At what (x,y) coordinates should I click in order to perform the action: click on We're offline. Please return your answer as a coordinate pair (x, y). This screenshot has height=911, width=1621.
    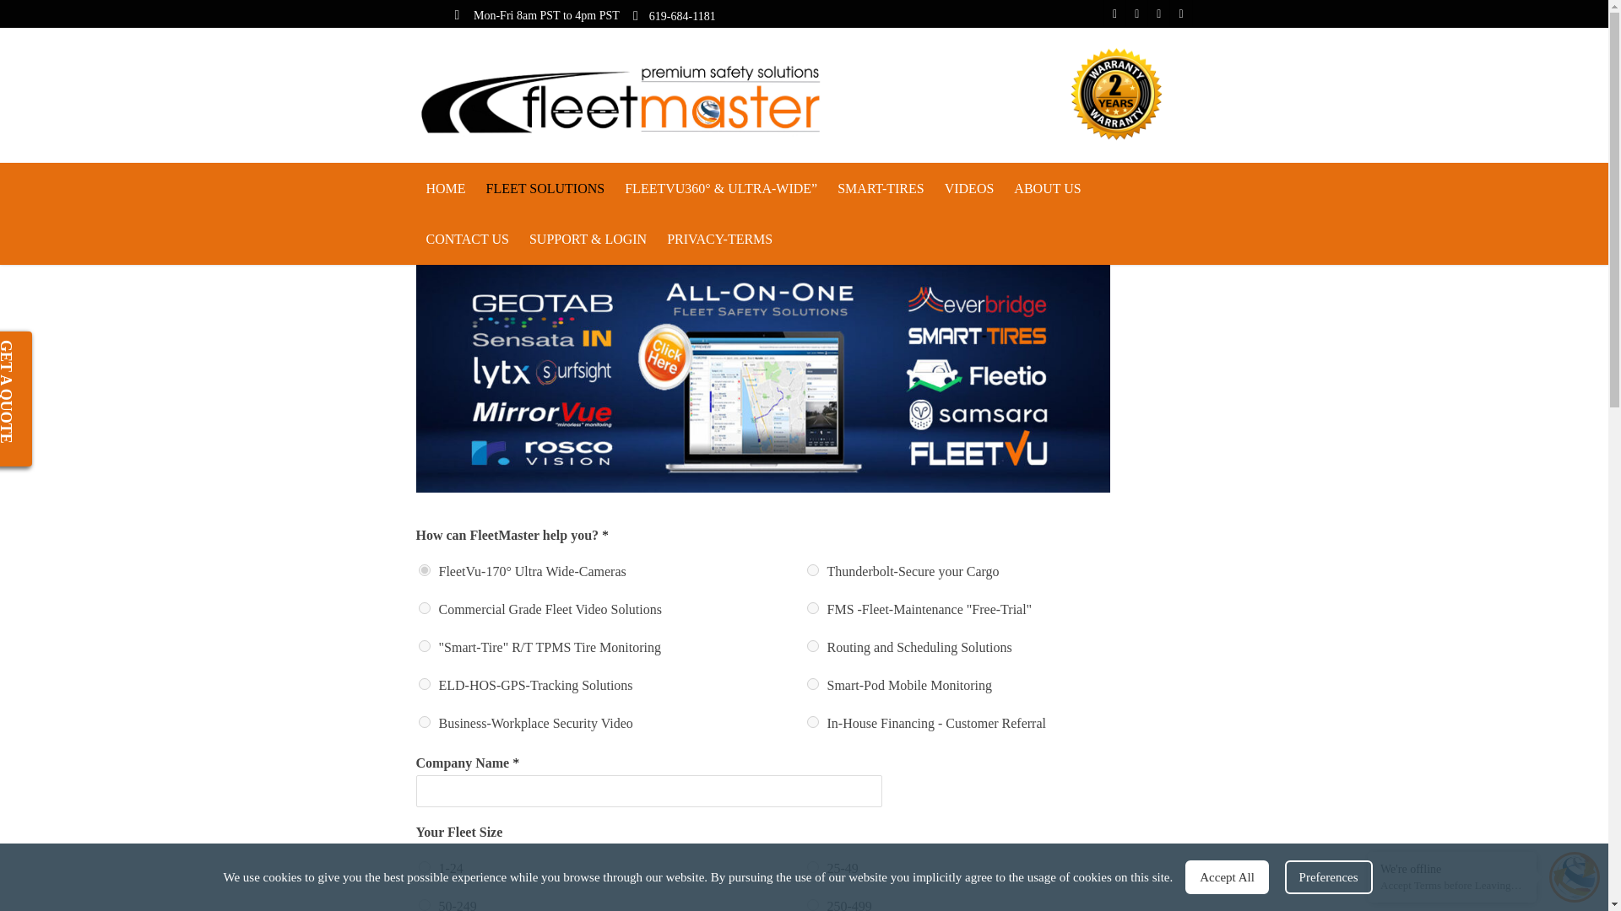
    Looking at the image, I should click on (1452, 868).